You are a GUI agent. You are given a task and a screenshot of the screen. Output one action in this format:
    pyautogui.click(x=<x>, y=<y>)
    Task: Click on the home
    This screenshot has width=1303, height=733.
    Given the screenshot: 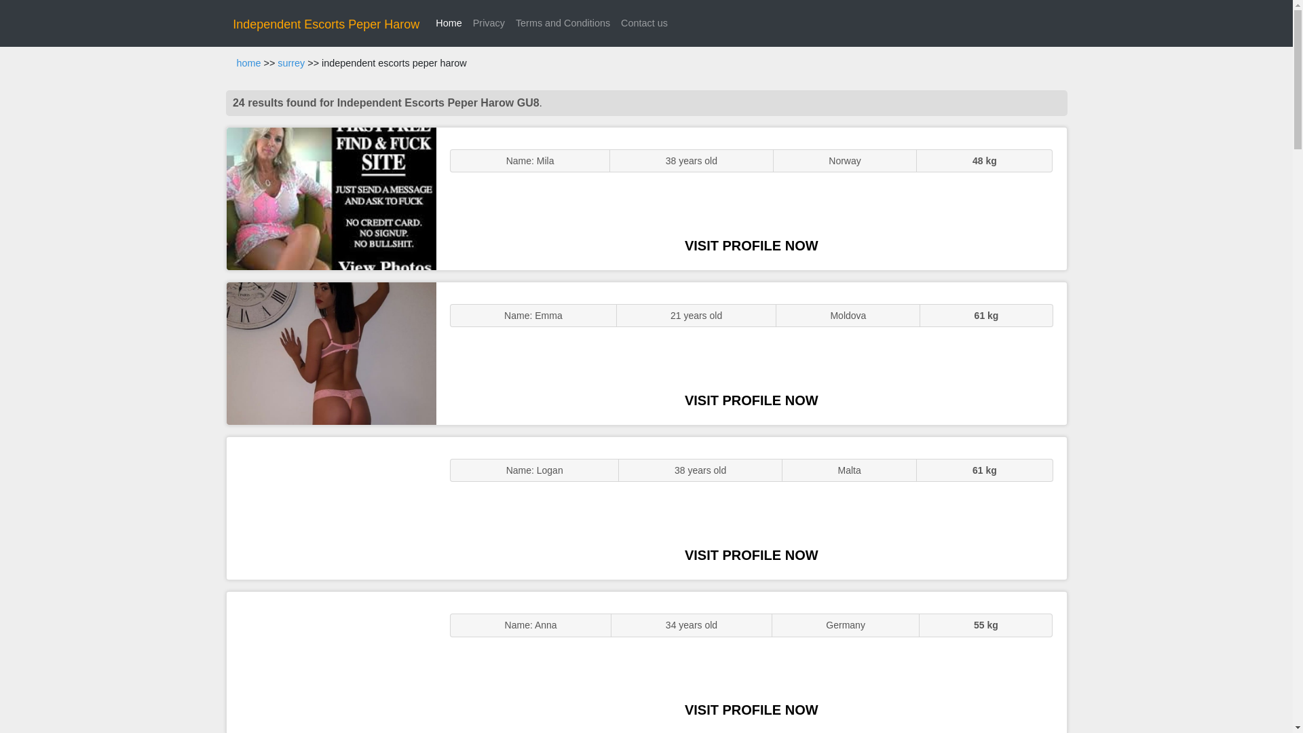 What is the action you would take?
    pyautogui.click(x=248, y=63)
    